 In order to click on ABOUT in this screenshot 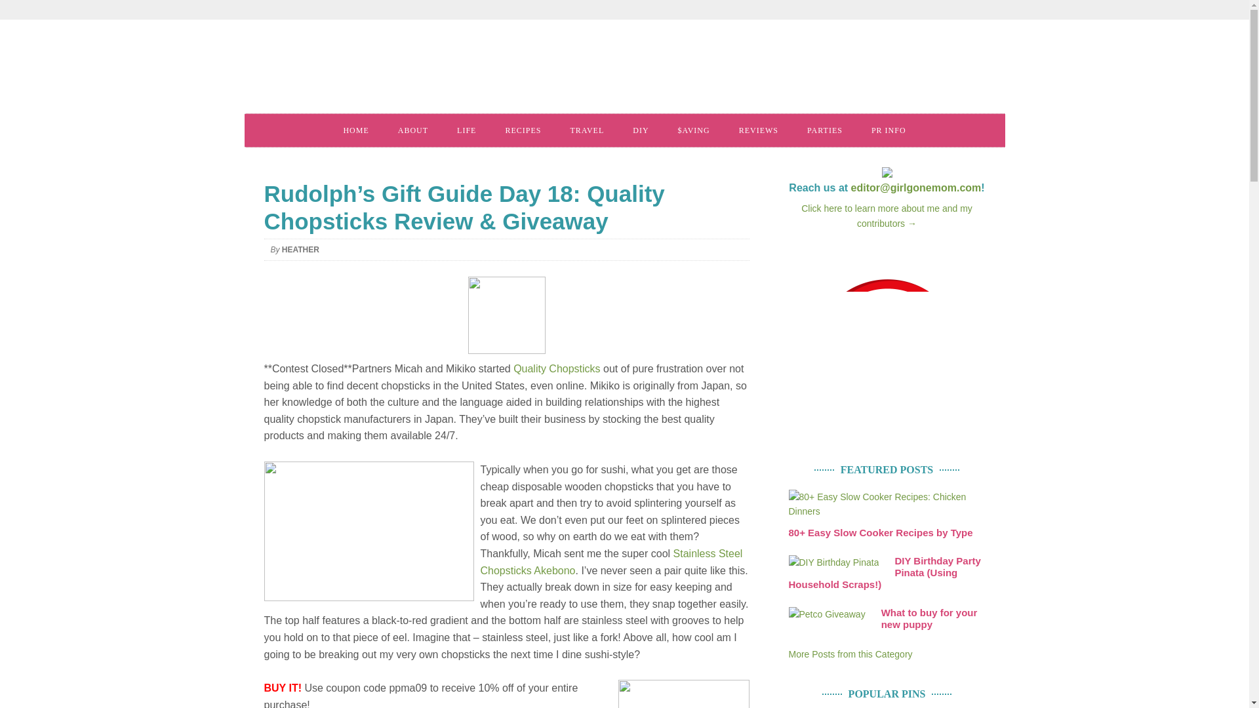, I will do `click(413, 130)`.